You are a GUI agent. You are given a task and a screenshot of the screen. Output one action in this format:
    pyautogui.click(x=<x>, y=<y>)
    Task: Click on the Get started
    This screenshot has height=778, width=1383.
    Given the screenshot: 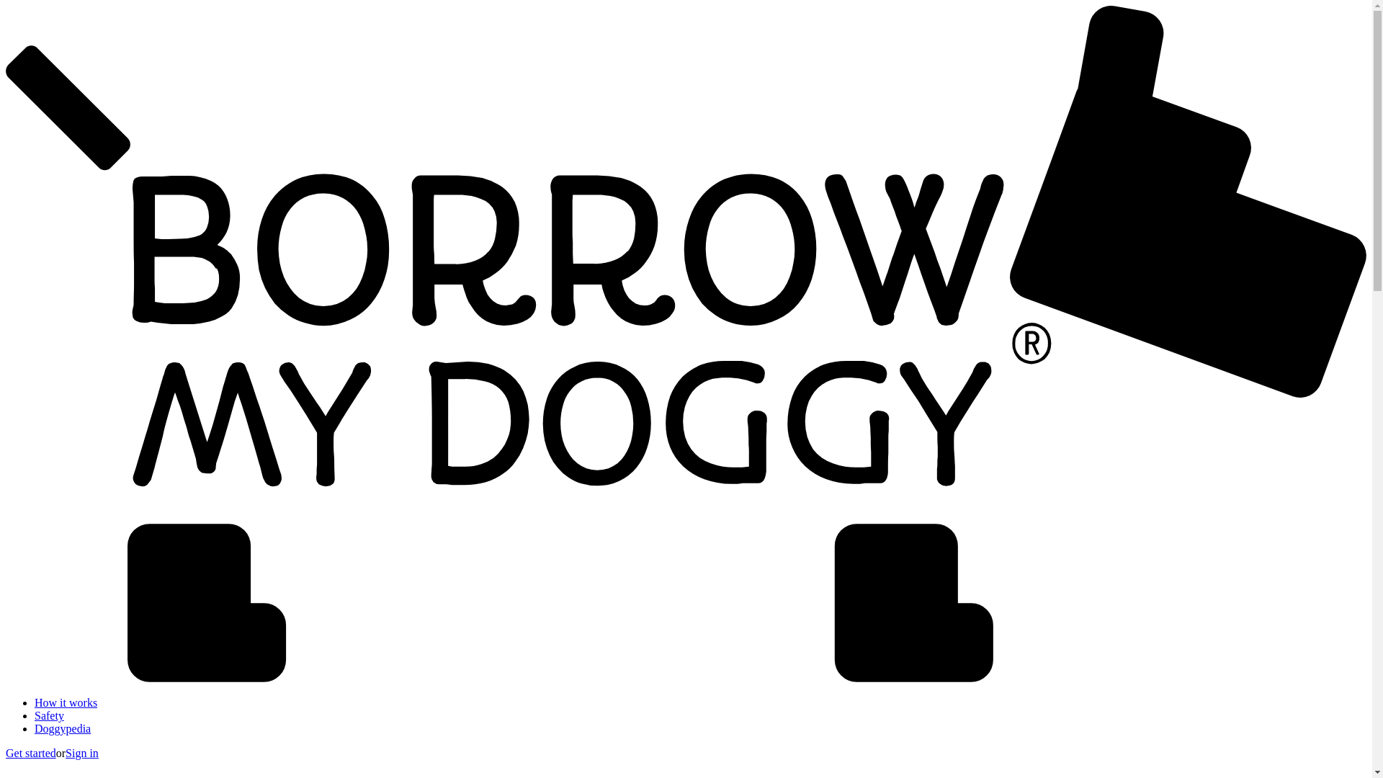 What is the action you would take?
    pyautogui.click(x=30, y=753)
    